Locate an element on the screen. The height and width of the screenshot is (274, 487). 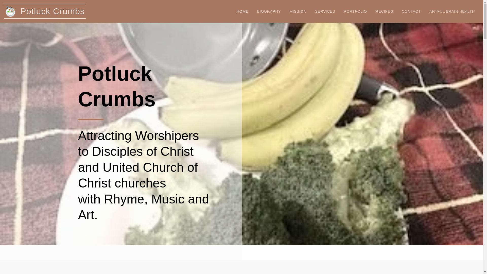
BIOGRAPHY is located at coordinates (269, 11).